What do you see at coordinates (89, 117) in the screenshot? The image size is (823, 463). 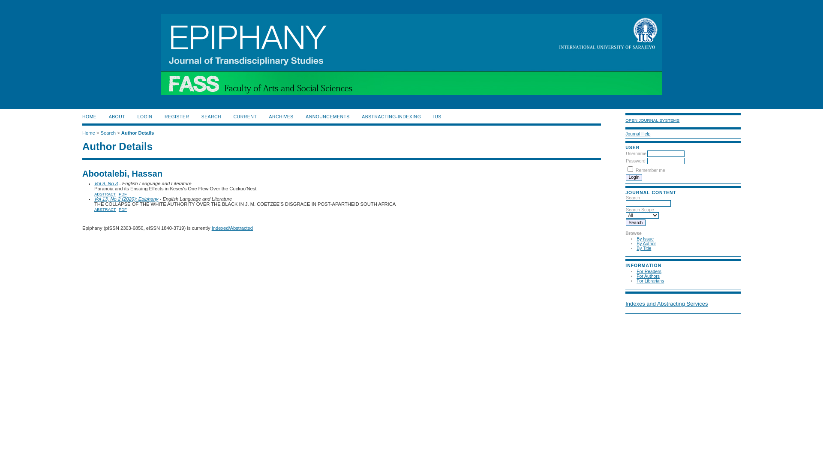 I see `HOME` at bounding box center [89, 117].